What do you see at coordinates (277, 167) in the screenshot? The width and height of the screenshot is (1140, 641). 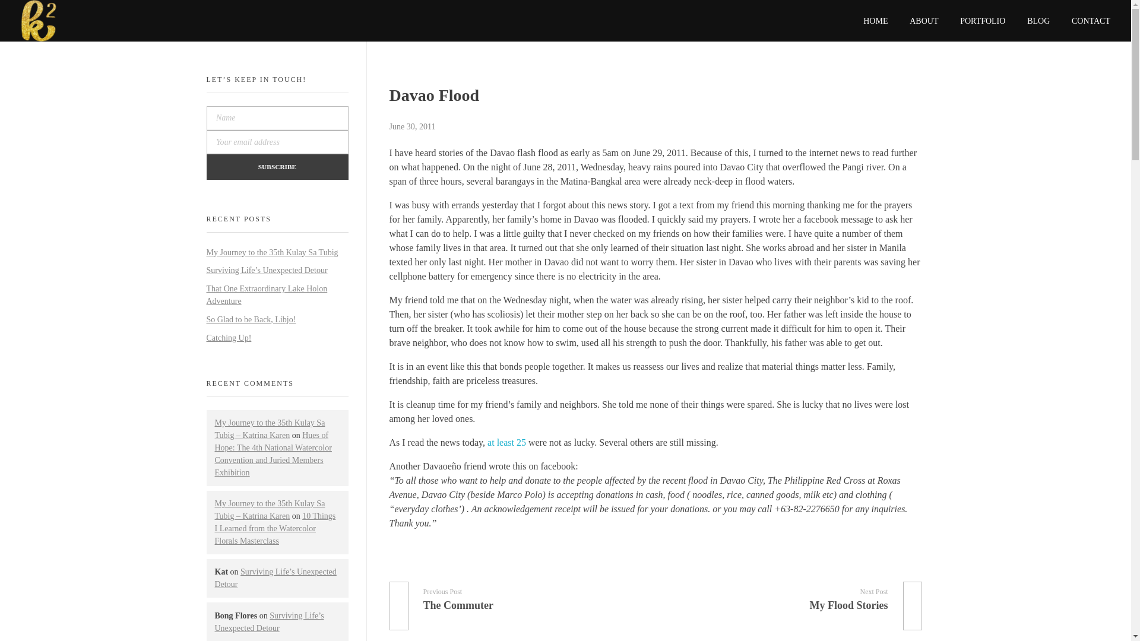 I see `Subscribe` at bounding box center [277, 167].